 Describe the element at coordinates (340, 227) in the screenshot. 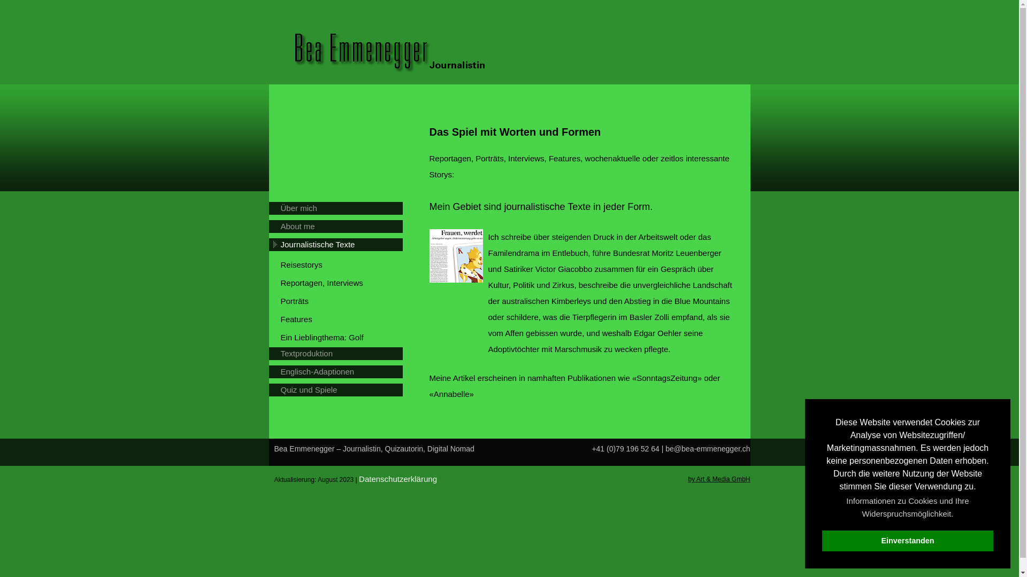

I see `About me` at that location.